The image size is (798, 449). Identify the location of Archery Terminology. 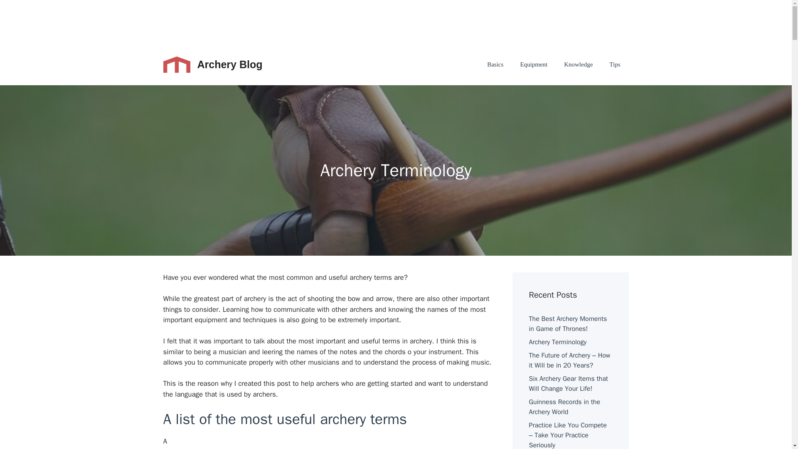
(557, 342).